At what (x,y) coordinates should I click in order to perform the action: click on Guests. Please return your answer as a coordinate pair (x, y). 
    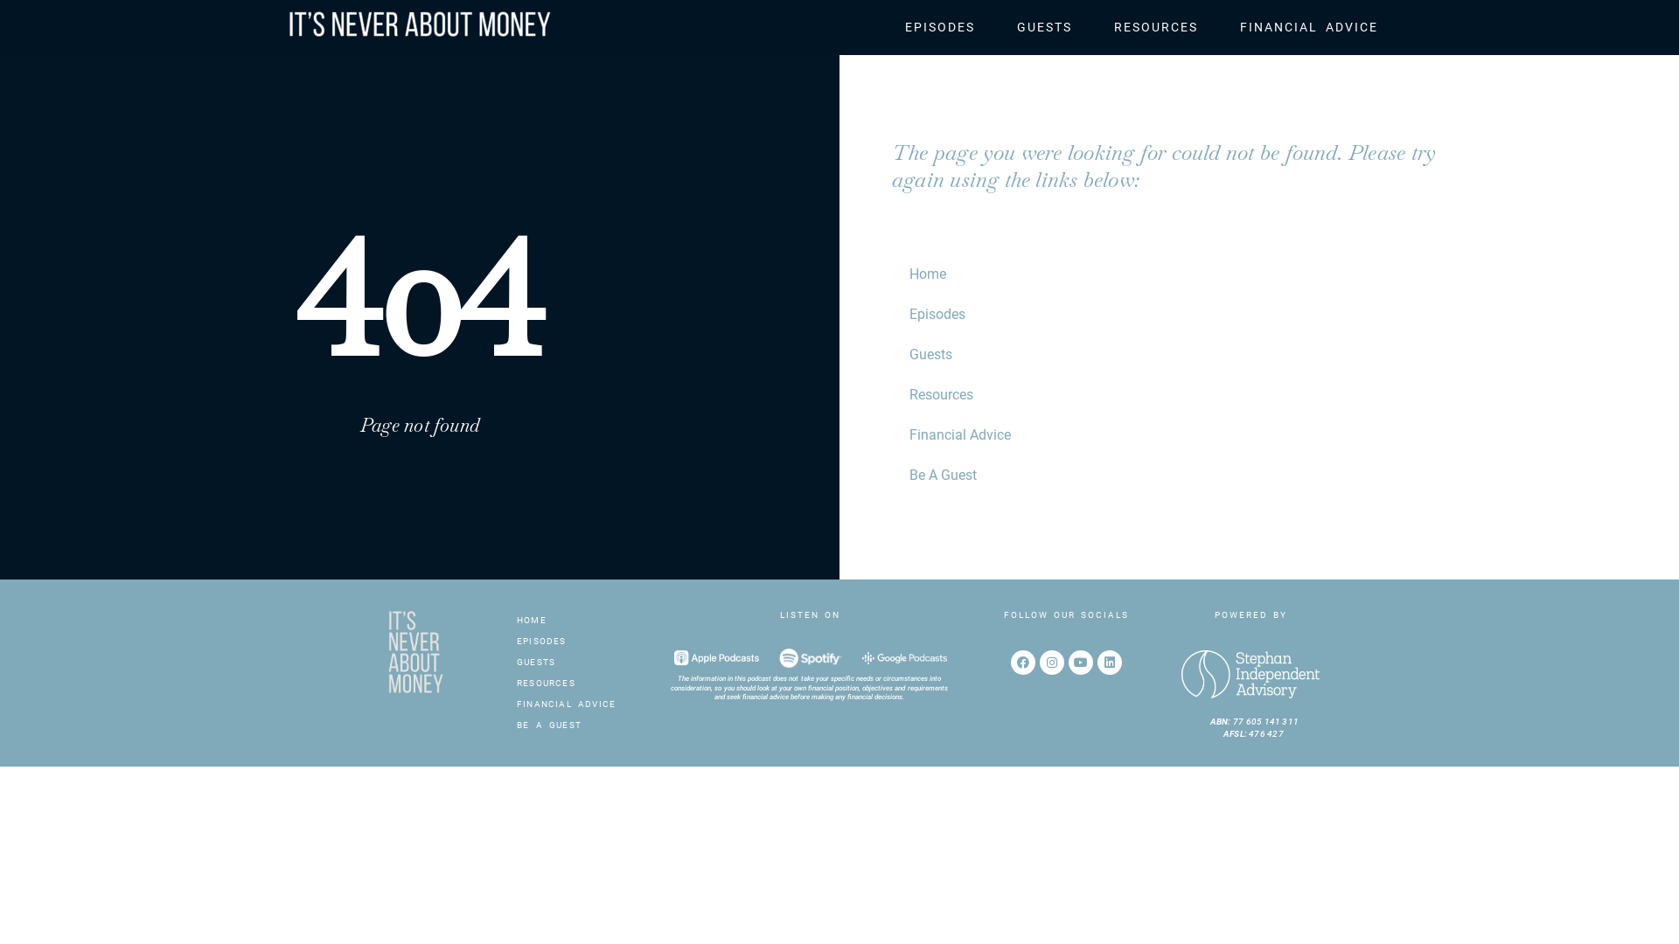
    Looking at the image, I should click on (1272, 355).